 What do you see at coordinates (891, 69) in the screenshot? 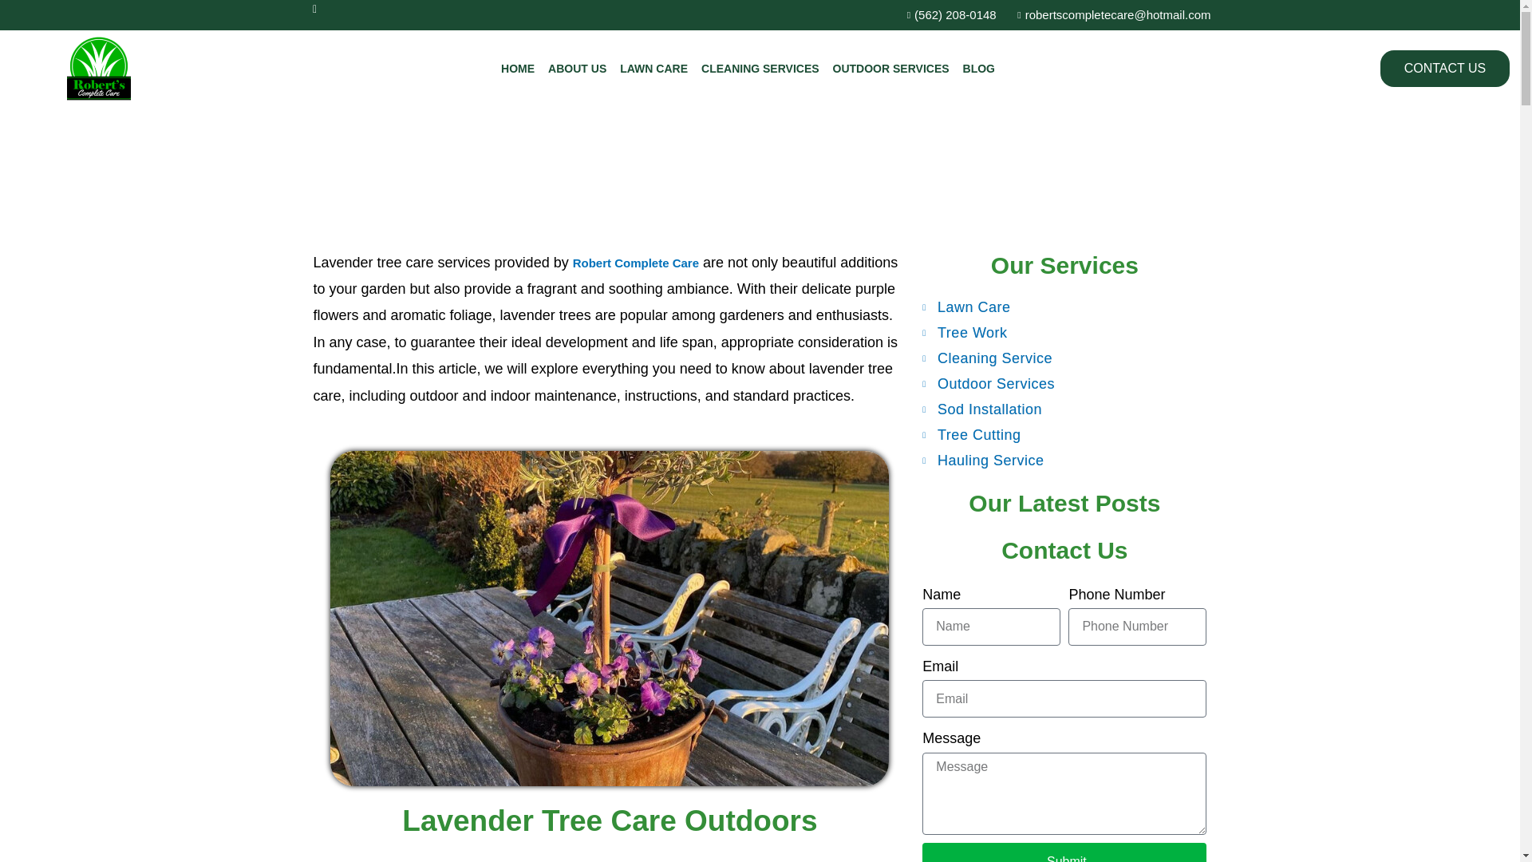
I see `OUTDOOR SERVICES` at bounding box center [891, 69].